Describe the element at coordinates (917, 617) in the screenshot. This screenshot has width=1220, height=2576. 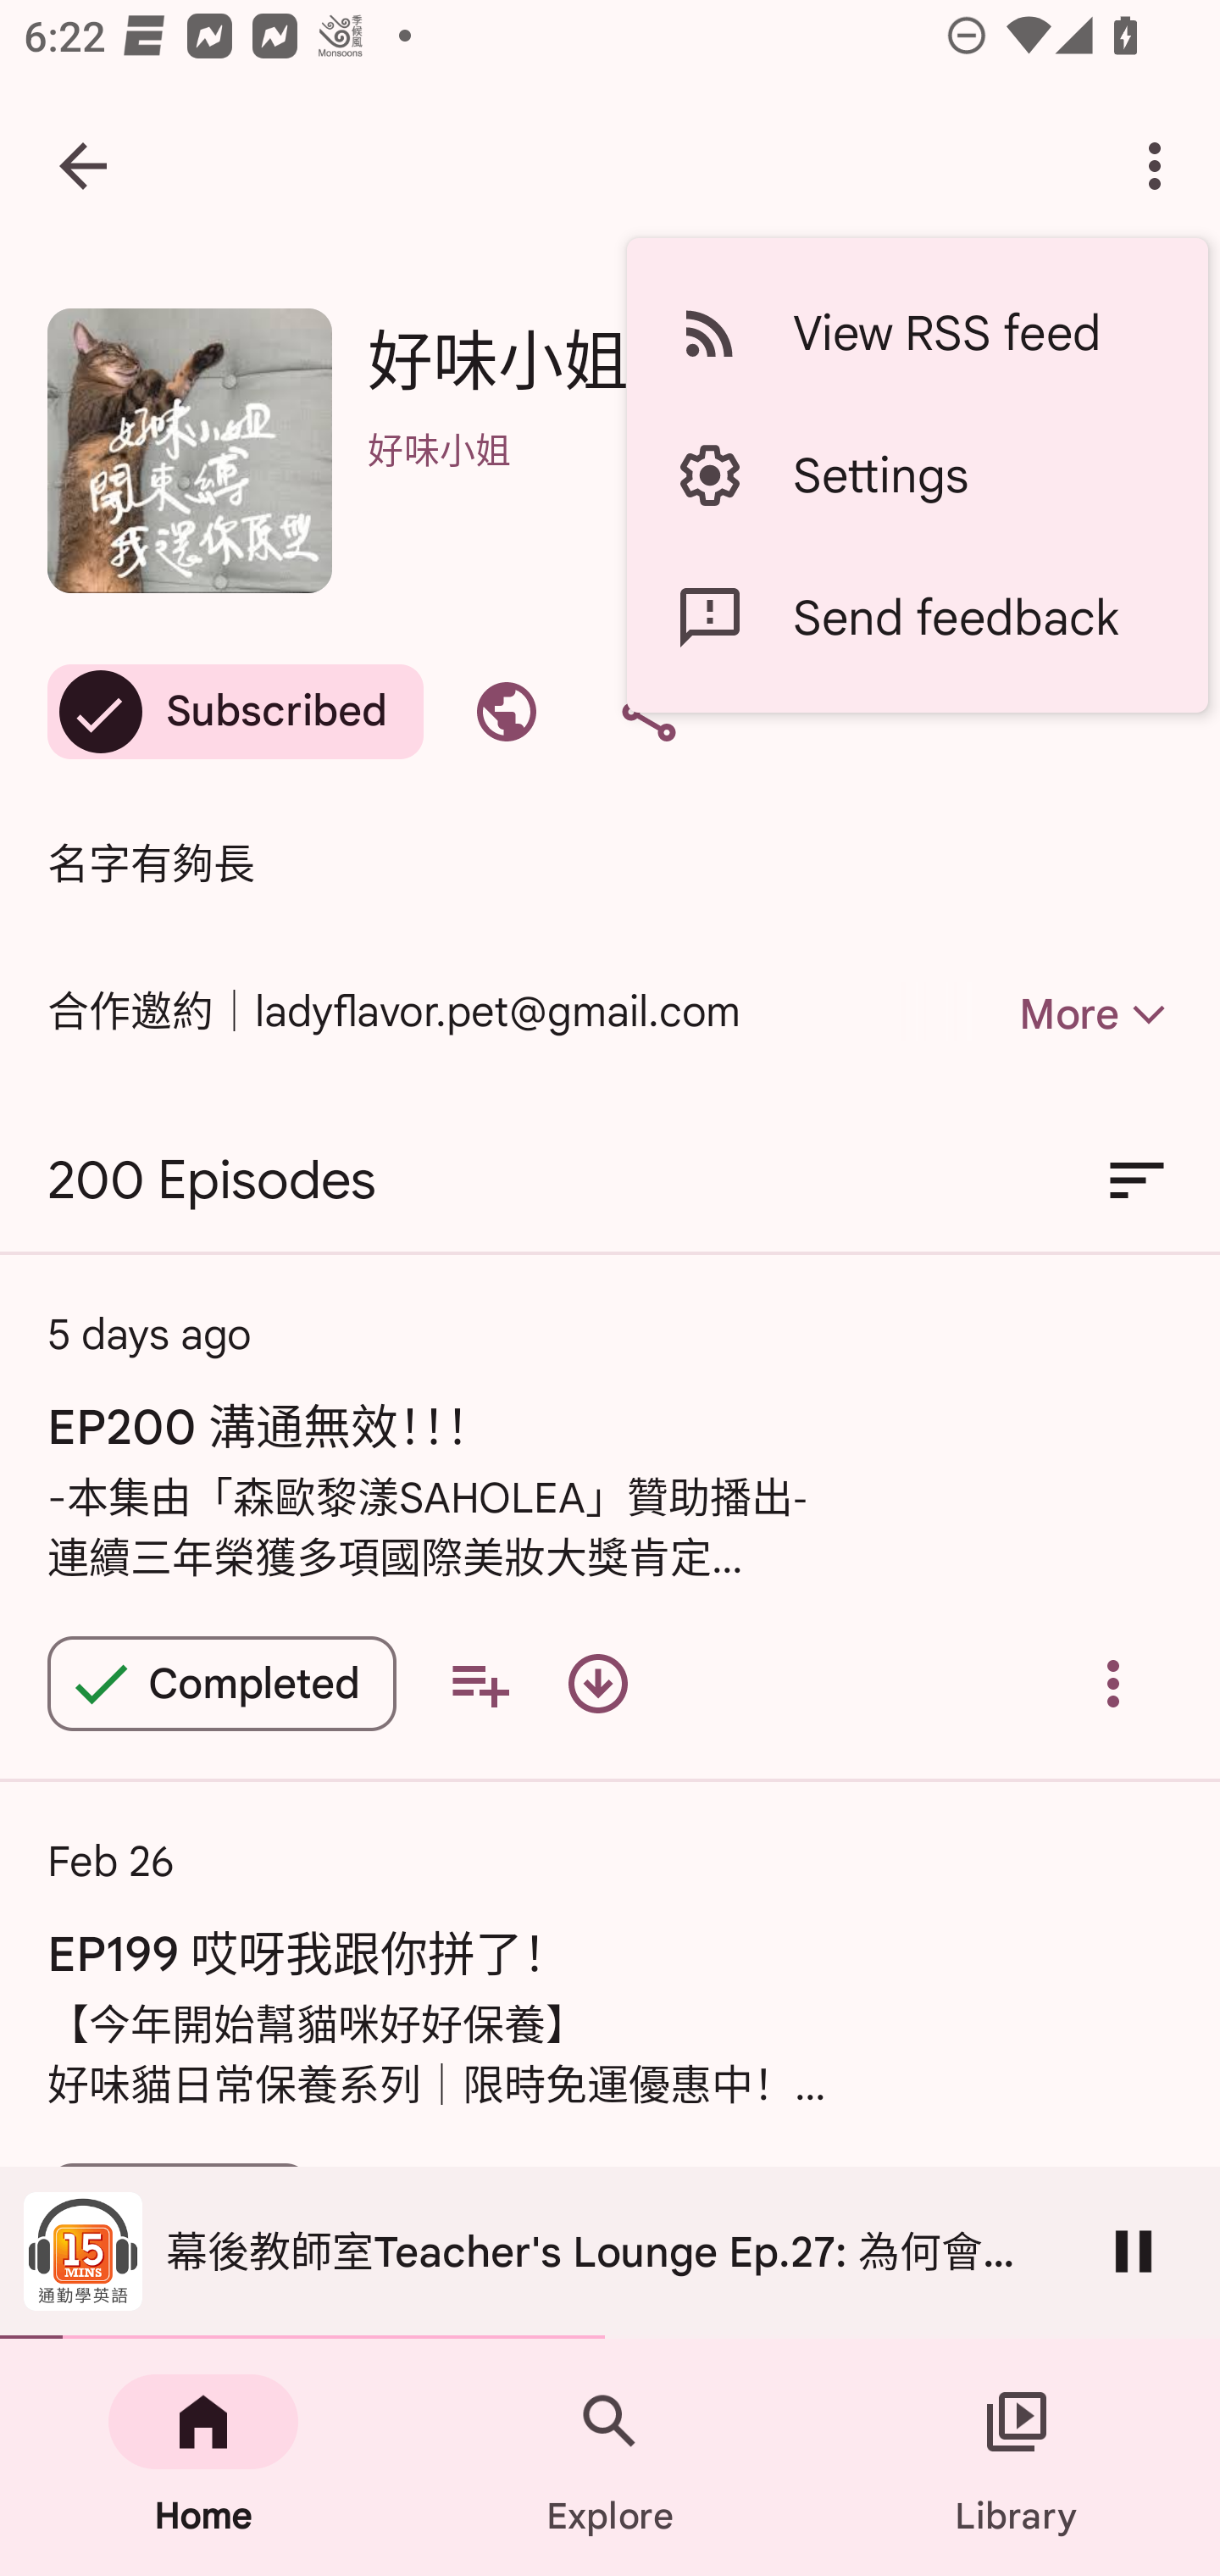
I see `Send feedback` at that location.